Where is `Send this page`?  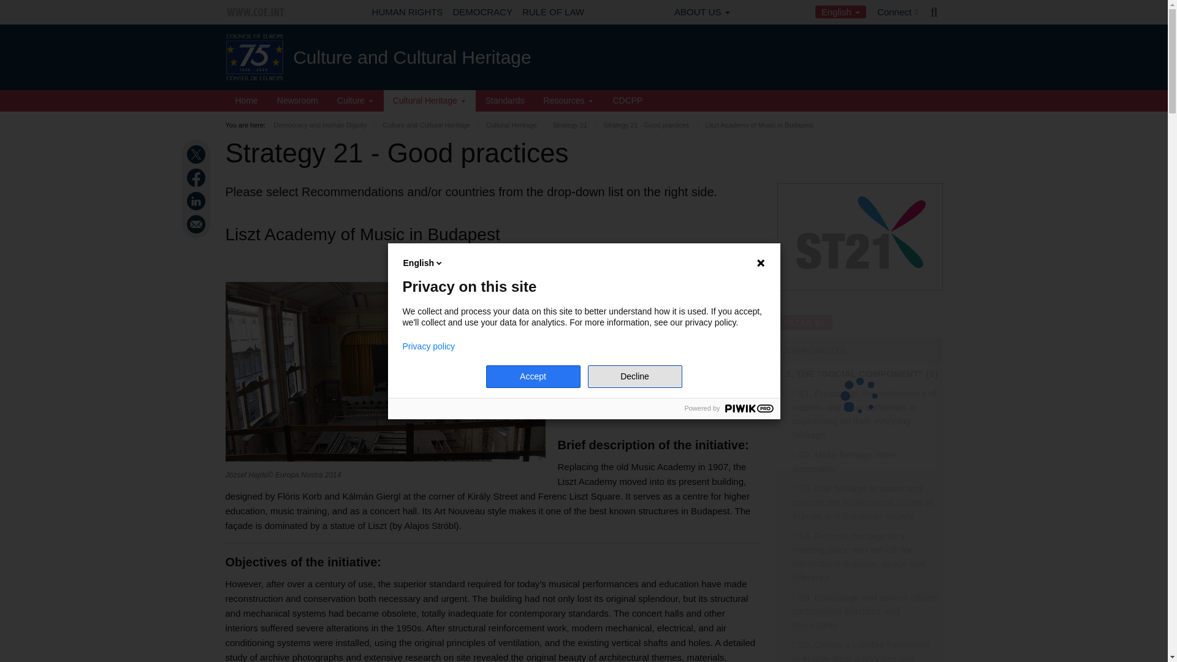
Send this page is located at coordinates (197, 224).